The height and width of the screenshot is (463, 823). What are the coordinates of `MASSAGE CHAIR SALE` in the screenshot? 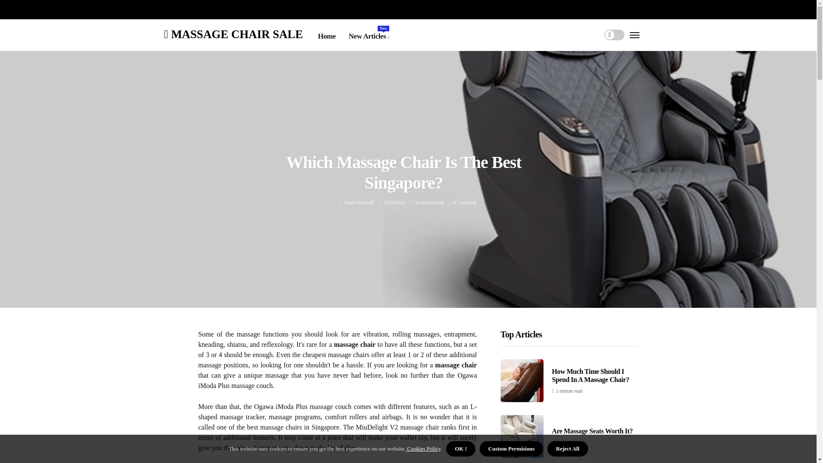 It's located at (233, 33).